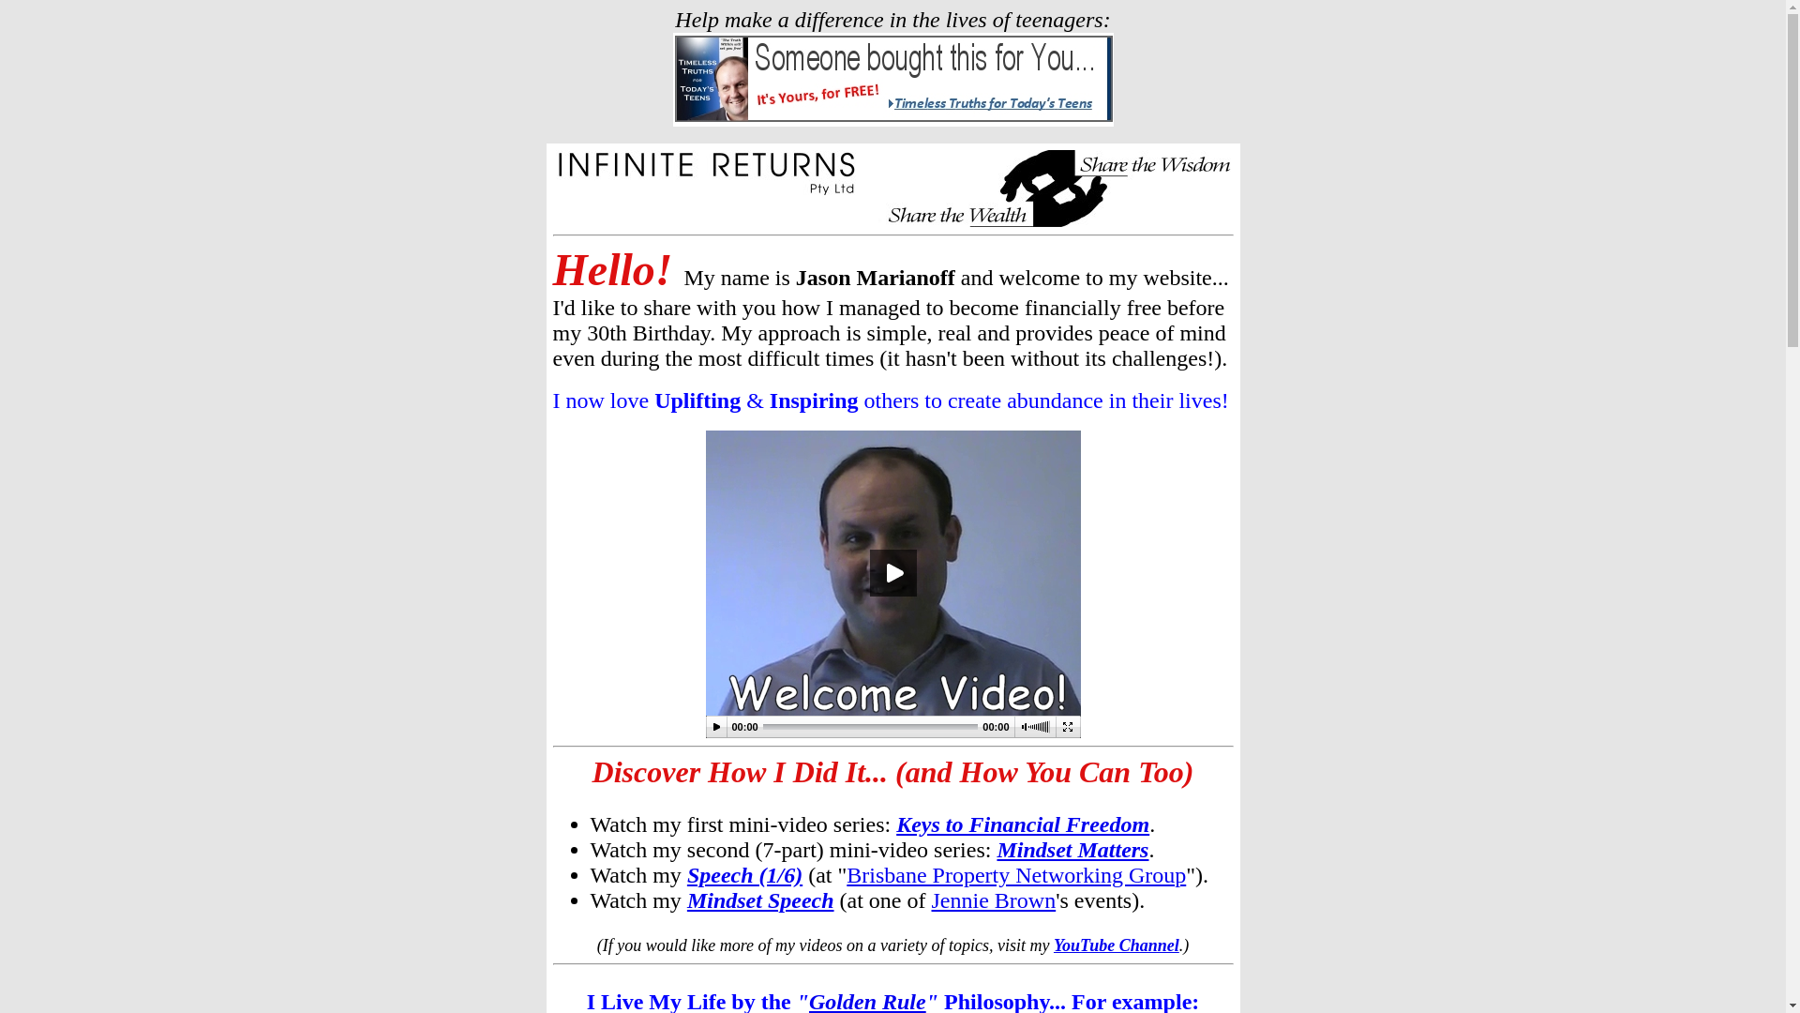  What do you see at coordinates (1117, 945) in the screenshot?
I see `YouTube Channel` at bounding box center [1117, 945].